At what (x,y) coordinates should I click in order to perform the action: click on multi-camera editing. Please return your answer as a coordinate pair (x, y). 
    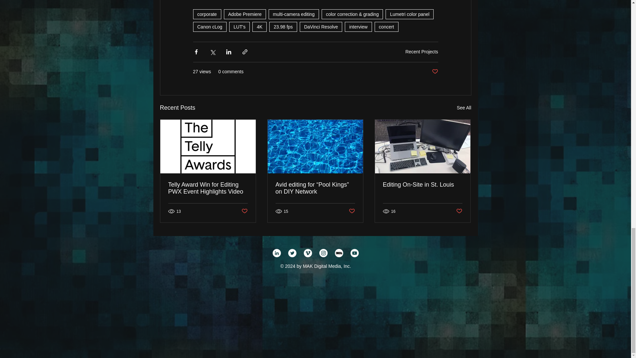
    Looking at the image, I should click on (293, 14).